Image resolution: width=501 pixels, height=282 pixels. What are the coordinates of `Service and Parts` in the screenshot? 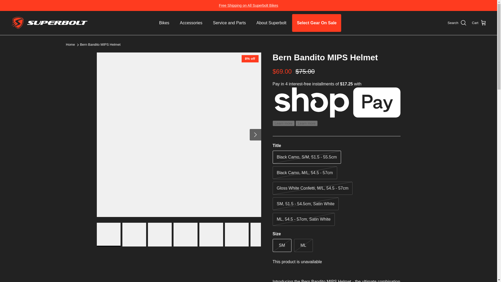 It's located at (229, 23).